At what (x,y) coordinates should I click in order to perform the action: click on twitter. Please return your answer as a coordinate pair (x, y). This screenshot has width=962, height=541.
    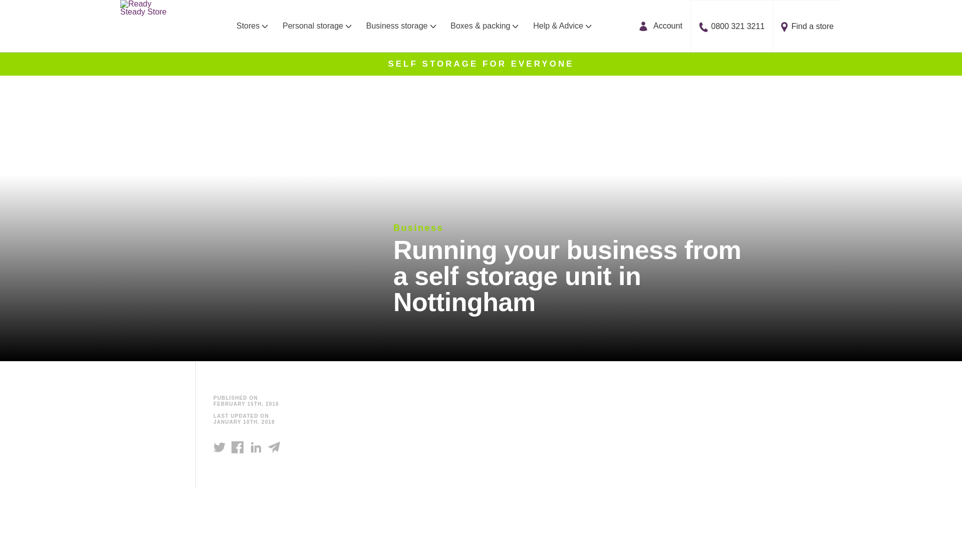
    Looking at the image, I should click on (219, 447).